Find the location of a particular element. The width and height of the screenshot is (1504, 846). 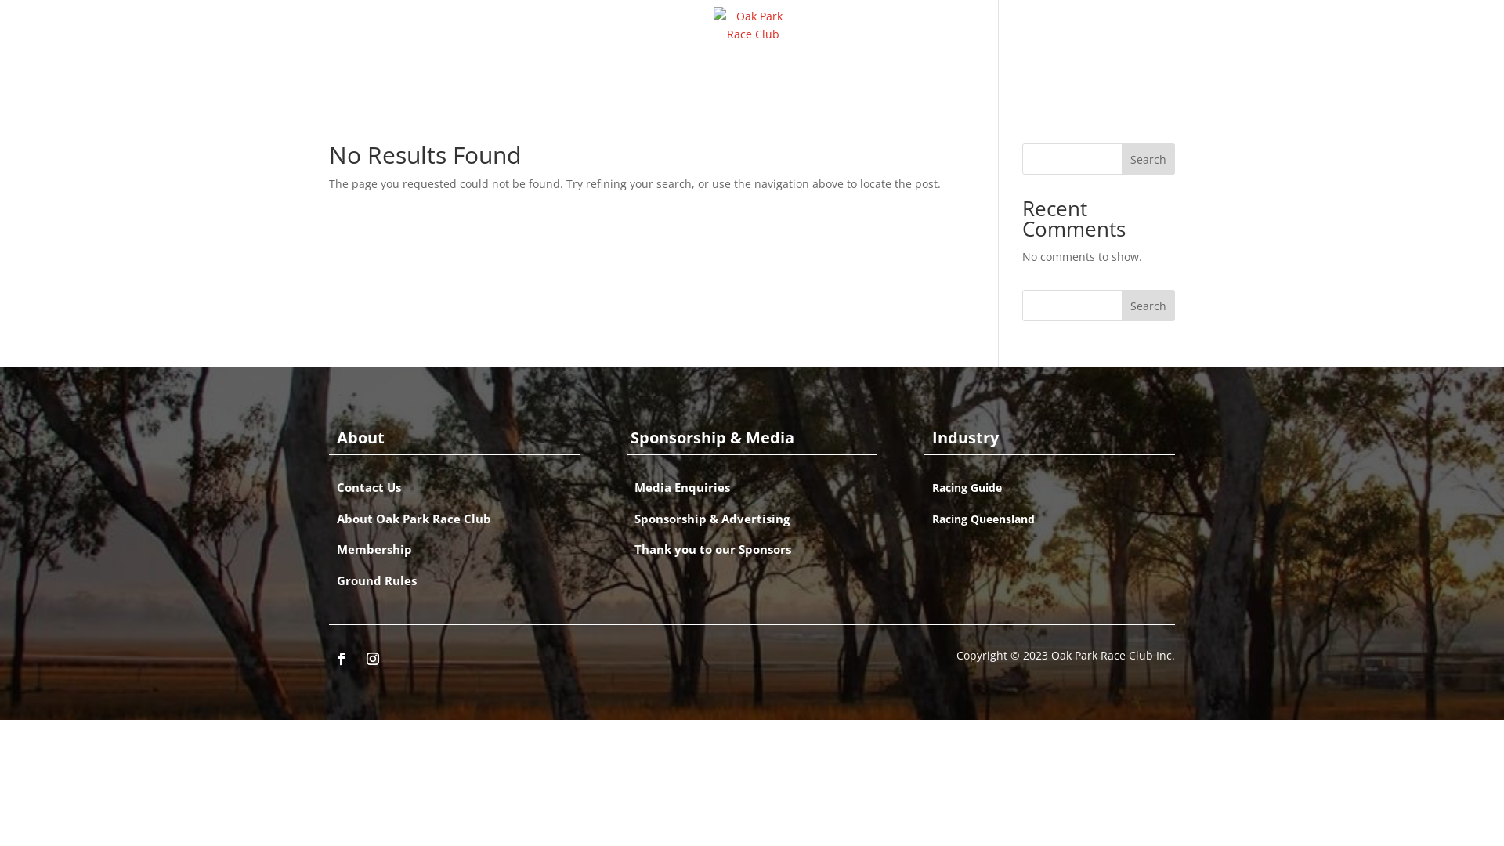

MEMBERSHIP is located at coordinates (833, 86).